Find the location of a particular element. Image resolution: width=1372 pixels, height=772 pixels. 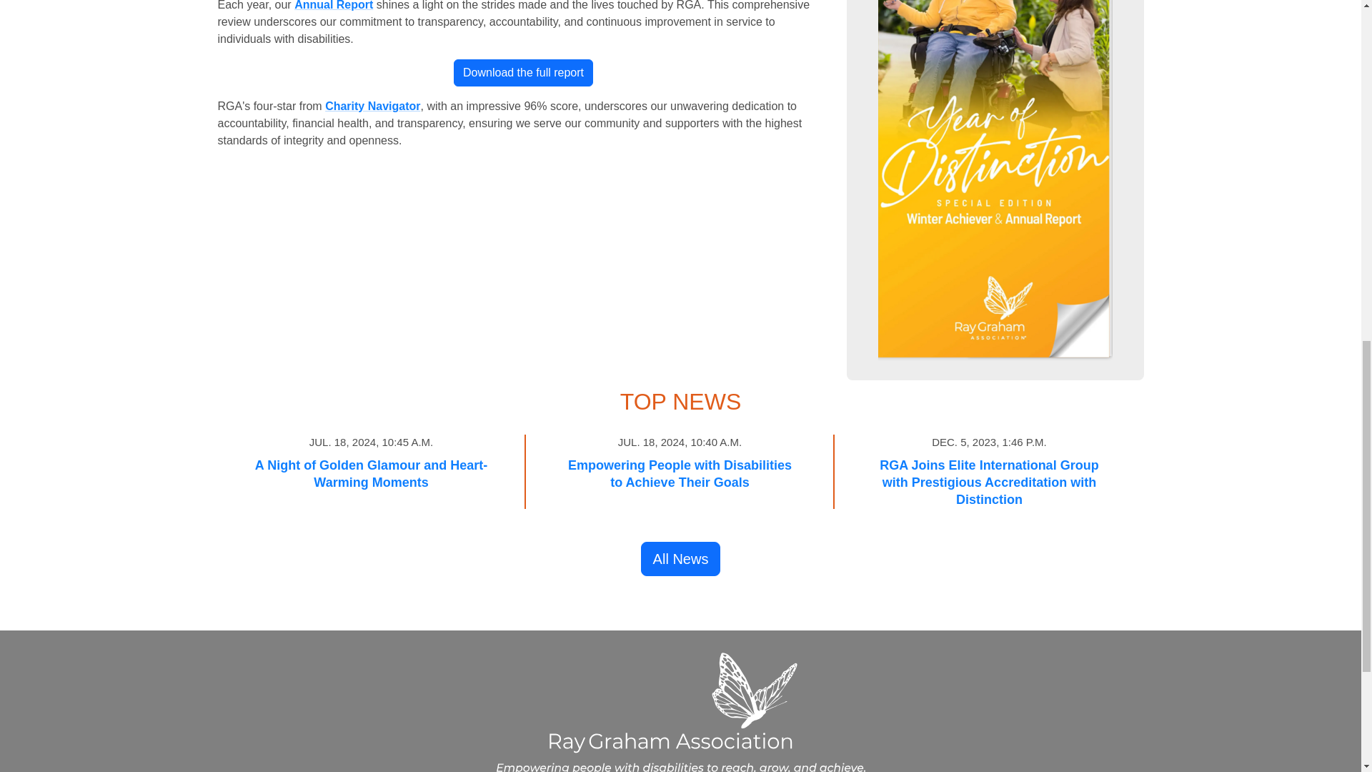

Download the full report is located at coordinates (523, 73).